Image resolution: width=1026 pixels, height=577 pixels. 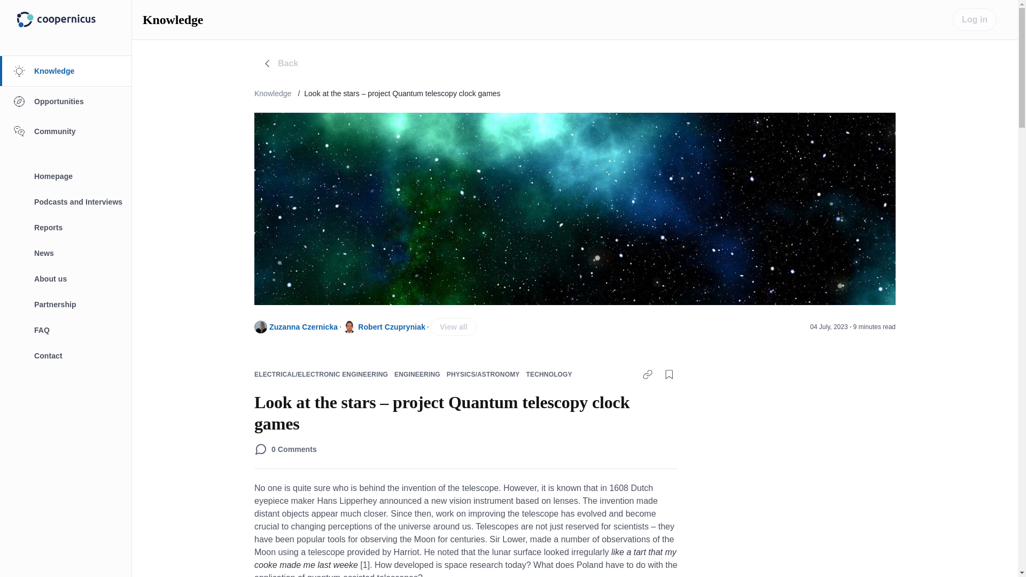 I want to click on Partnership, so click(x=67, y=305).